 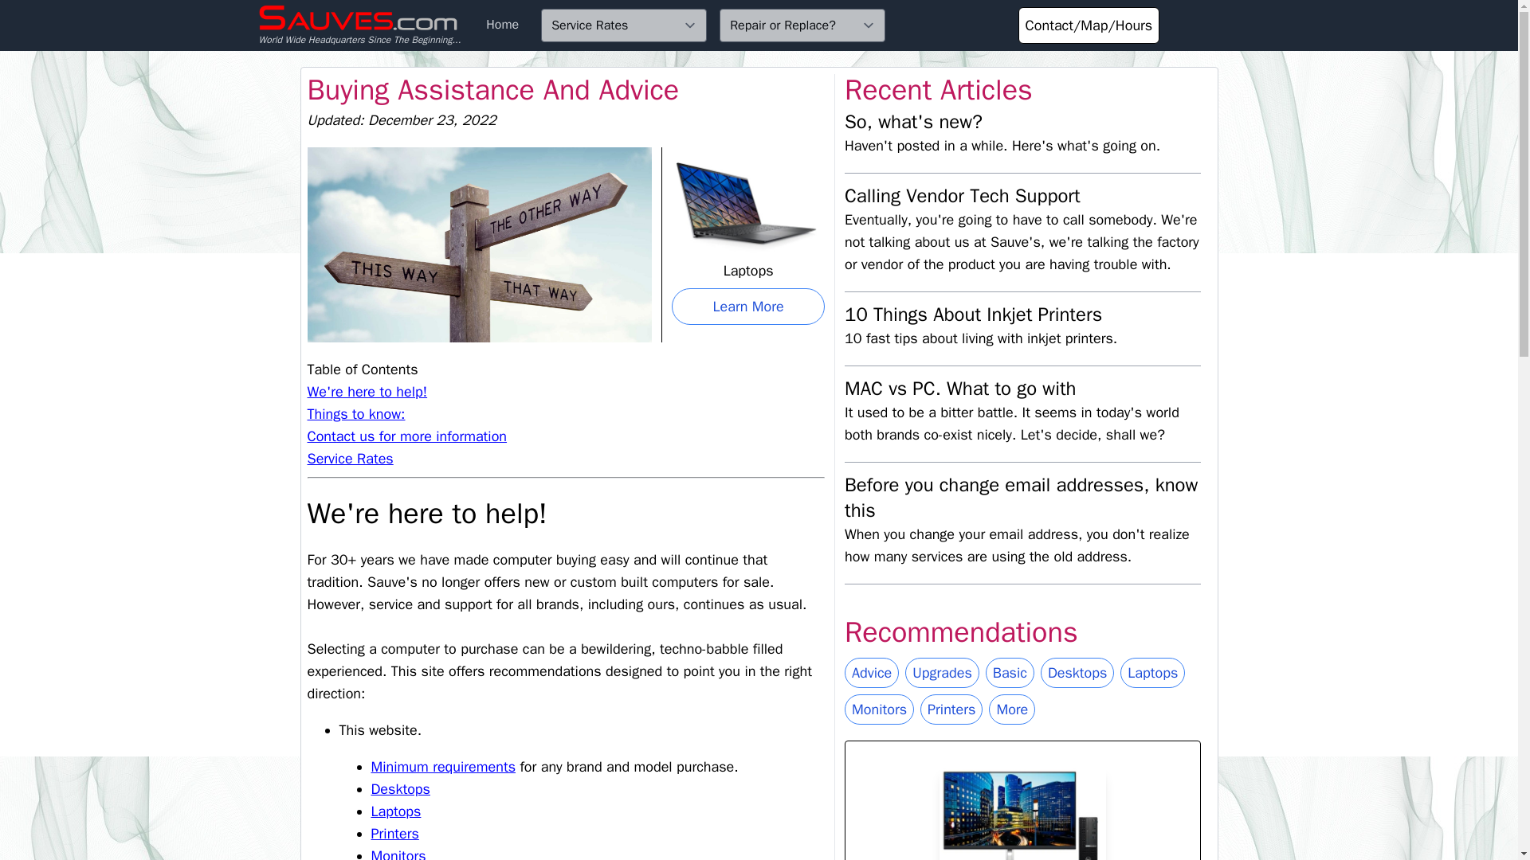 I want to click on Laptops, so click(x=397, y=811).